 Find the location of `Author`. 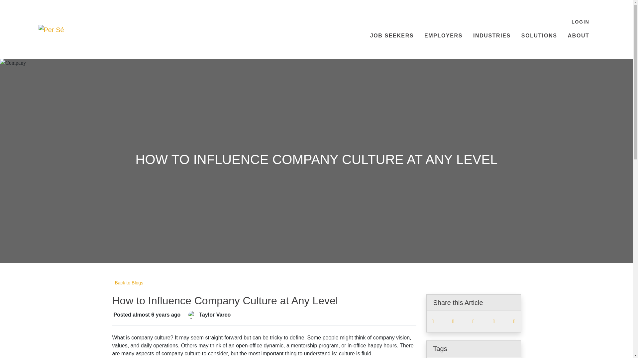

Author is located at coordinates (192, 315).